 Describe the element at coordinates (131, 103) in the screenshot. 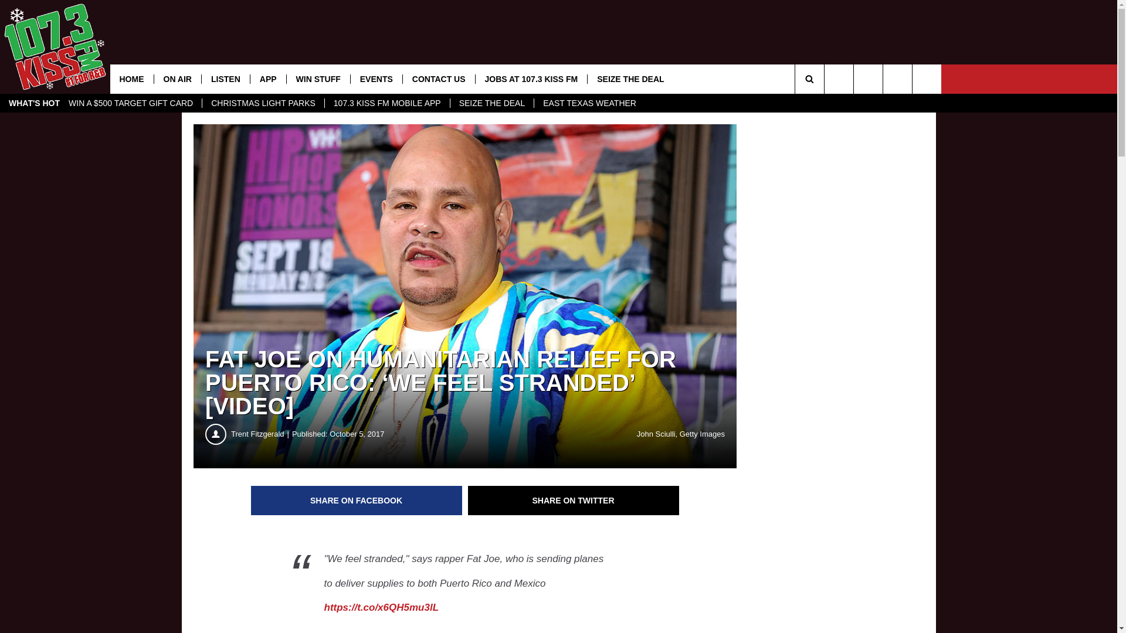

I see `WIN A $500 TARGET GIFT CARD` at that location.